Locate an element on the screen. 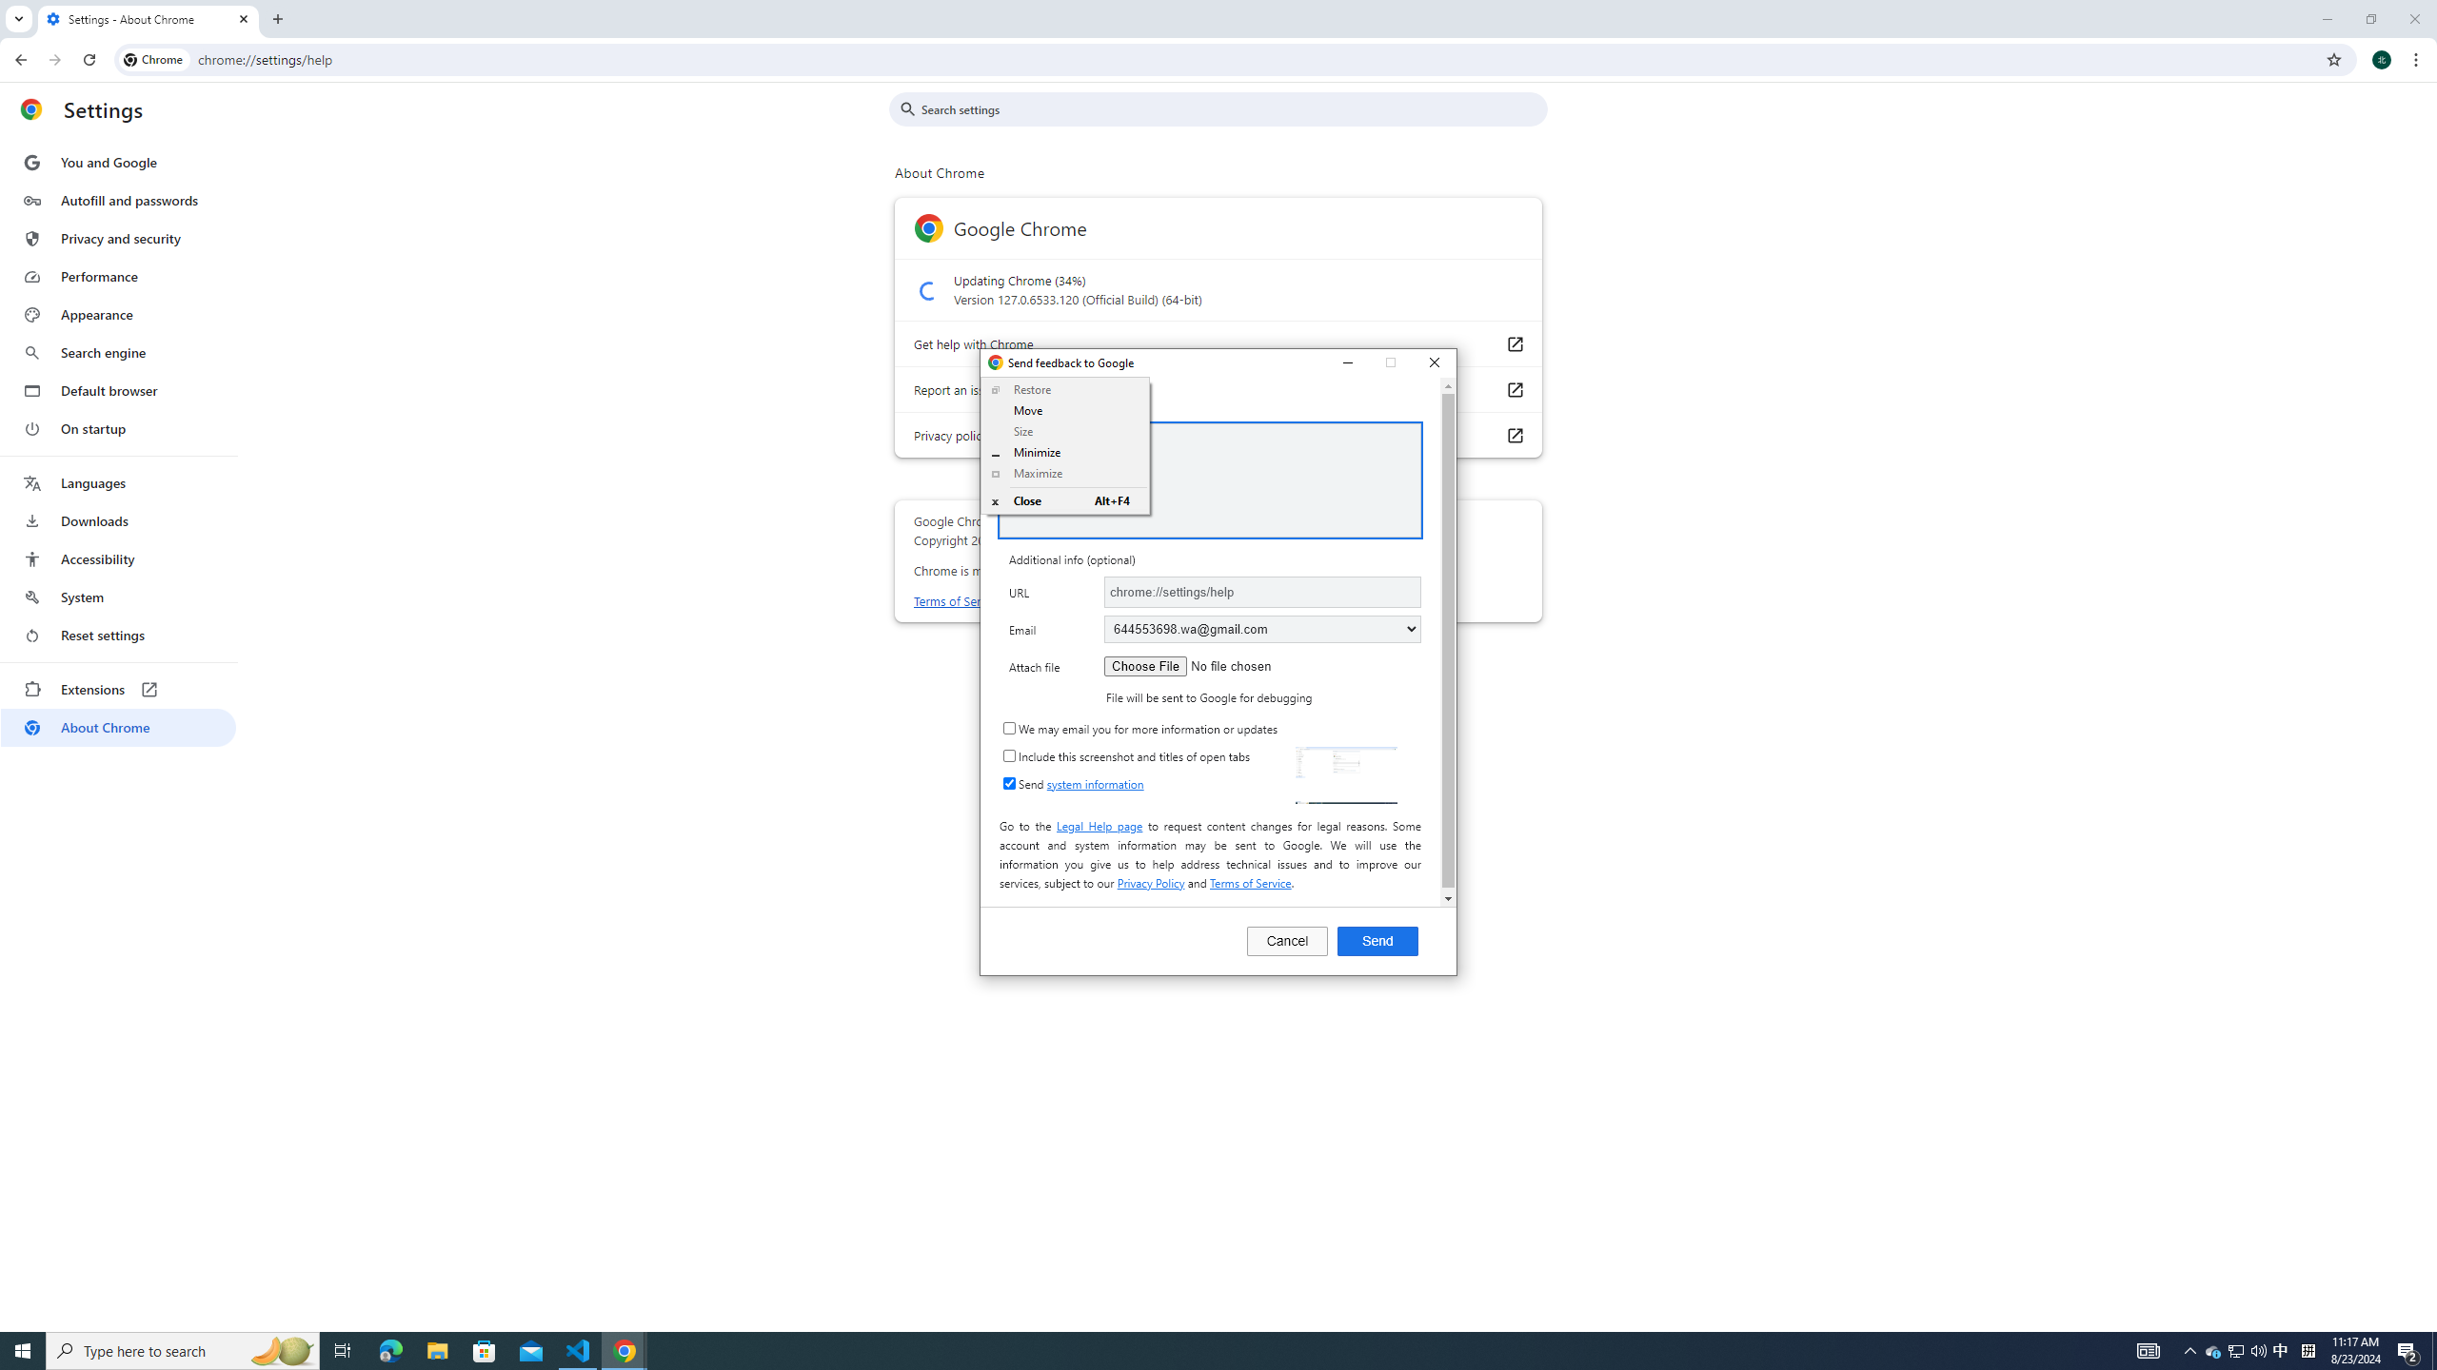 This screenshot has width=2437, height=1370. Privacy and security is located at coordinates (118, 238).